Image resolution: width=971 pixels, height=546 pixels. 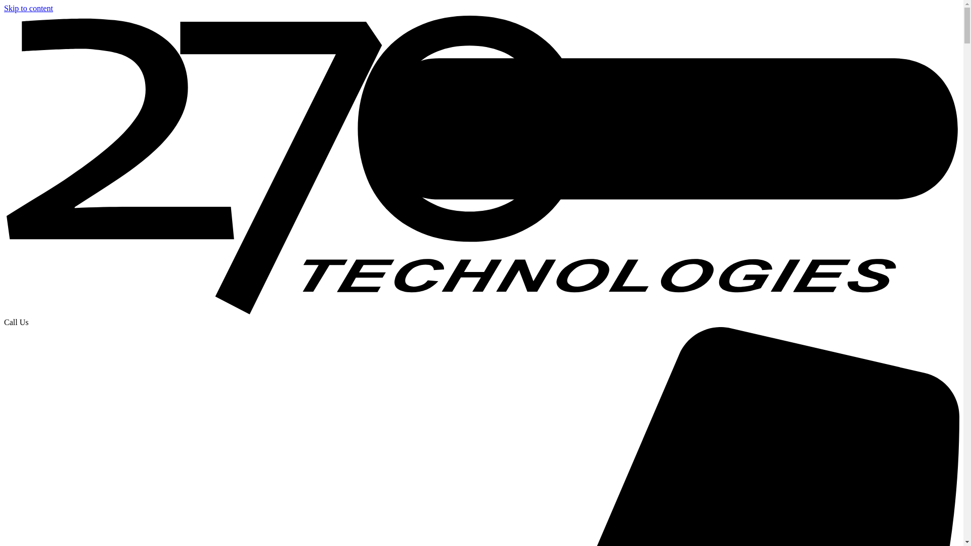 What do you see at coordinates (28, 8) in the screenshot?
I see `Skip to content` at bounding box center [28, 8].